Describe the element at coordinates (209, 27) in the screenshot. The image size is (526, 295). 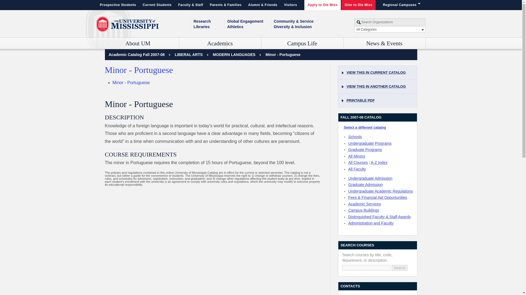
I see `Libraries` at that location.